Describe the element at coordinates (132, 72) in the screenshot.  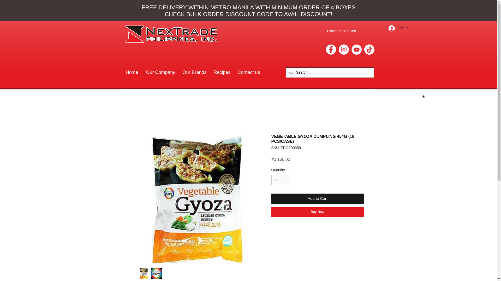
I see `Home` at that location.